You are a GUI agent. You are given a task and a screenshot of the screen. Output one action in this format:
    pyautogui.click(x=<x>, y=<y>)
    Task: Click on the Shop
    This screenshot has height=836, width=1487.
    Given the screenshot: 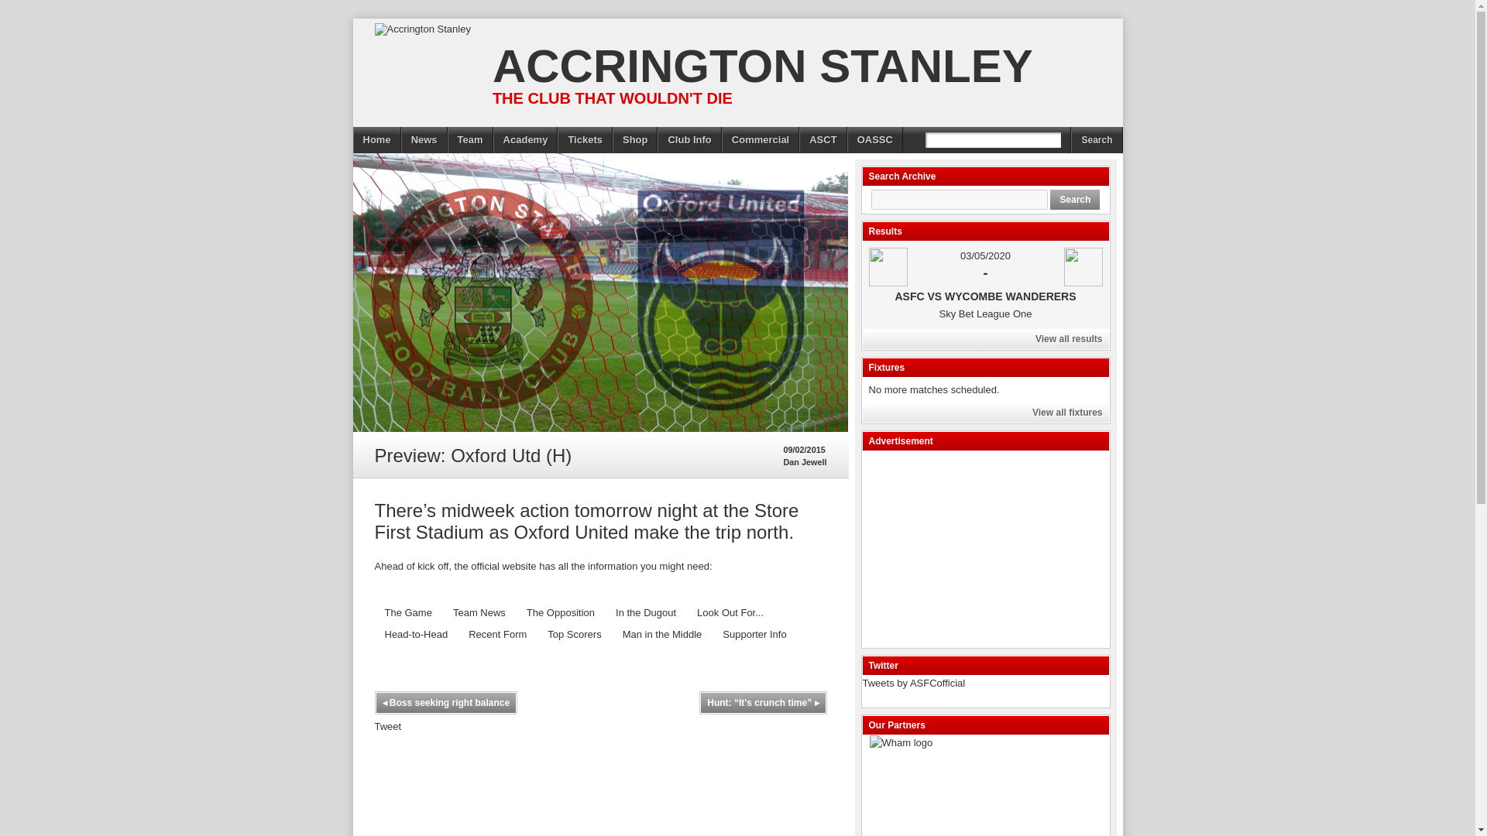 What is the action you would take?
    pyautogui.click(x=635, y=139)
    